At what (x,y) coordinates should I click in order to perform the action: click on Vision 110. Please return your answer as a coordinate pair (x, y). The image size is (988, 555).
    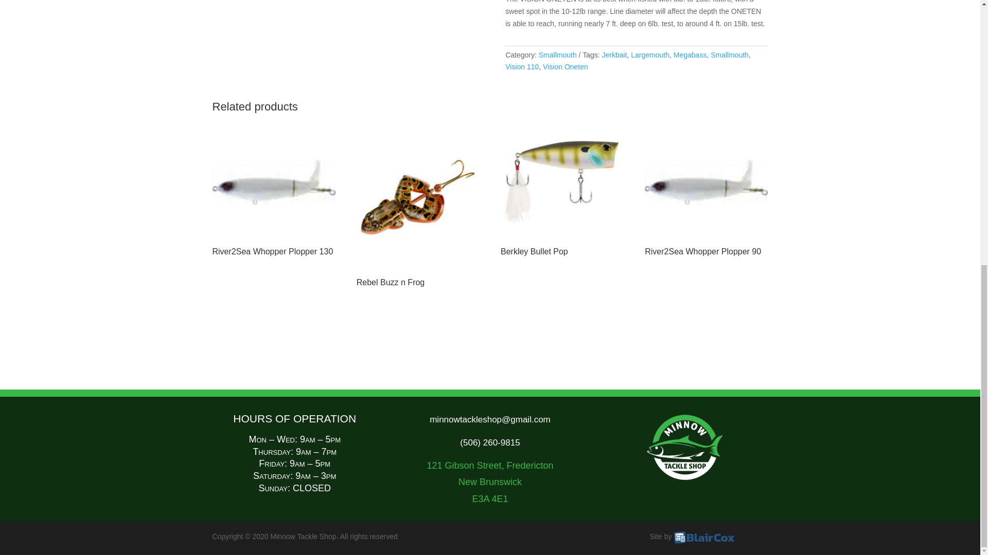
    Looking at the image, I should click on (522, 67).